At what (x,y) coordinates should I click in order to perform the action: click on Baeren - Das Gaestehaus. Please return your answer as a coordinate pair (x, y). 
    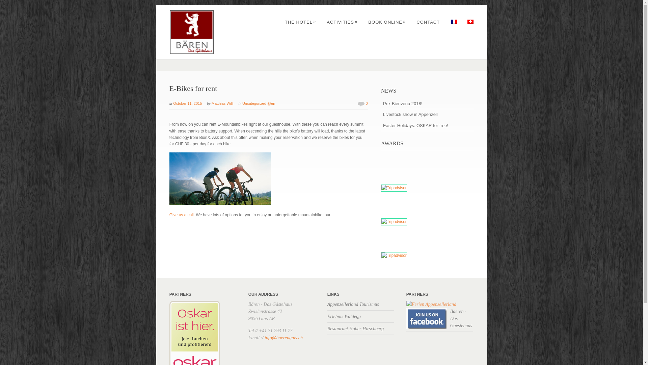
    Looking at the image, I should click on (461, 318).